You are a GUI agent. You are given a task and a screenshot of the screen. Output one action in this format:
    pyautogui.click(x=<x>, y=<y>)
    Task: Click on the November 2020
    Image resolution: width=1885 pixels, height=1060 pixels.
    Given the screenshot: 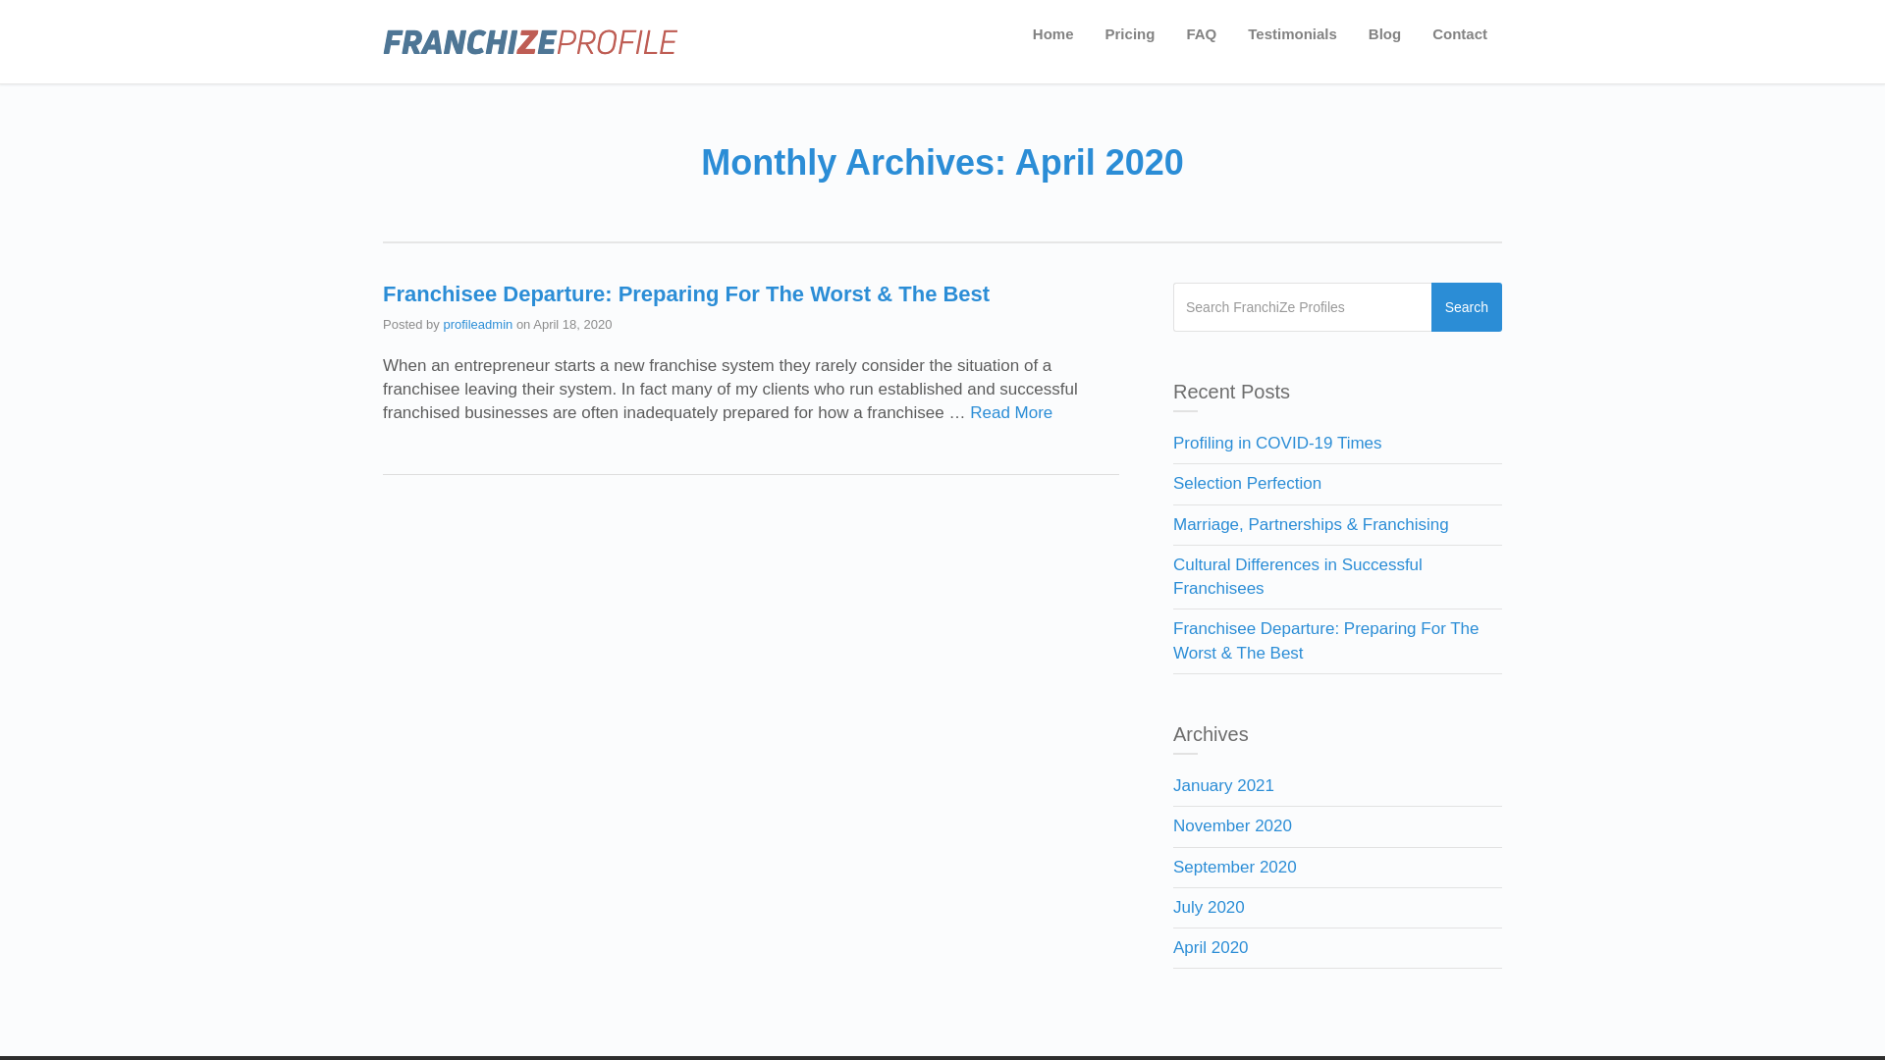 What is the action you would take?
    pyautogui.click(x=1233, y=826)
    